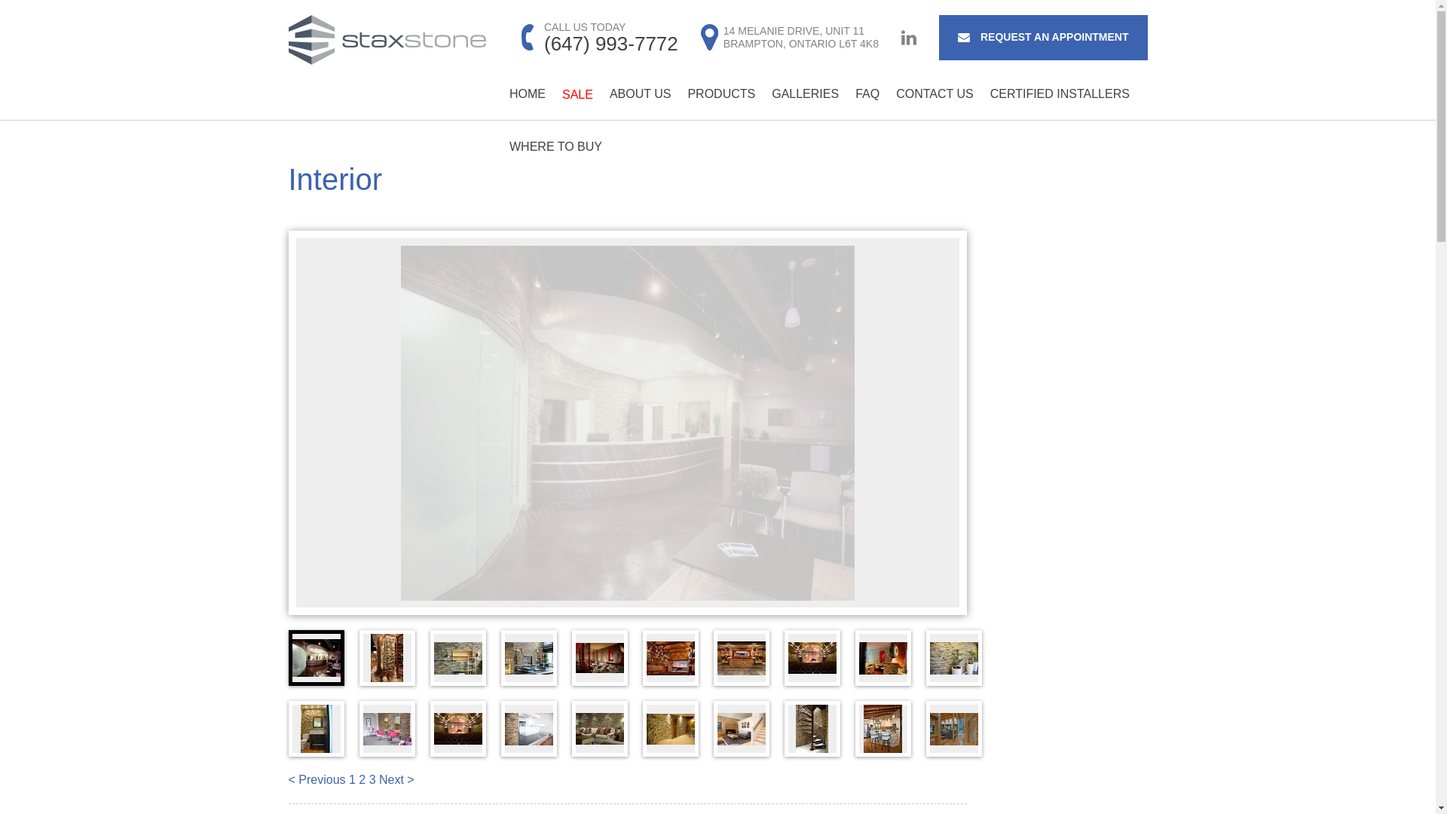  I want to click on ABOUT US, so click(1043, 38).